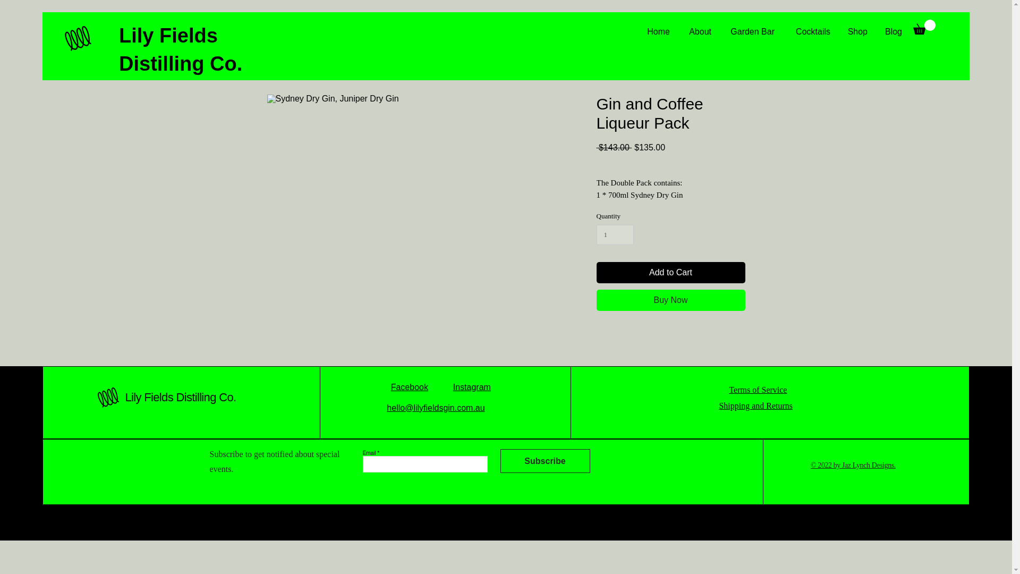 The image size is (1020, 574). What do you see at coordinates (545, 460) in the screenshot?
I see `Subscribe` at bounding box center [545, 460].